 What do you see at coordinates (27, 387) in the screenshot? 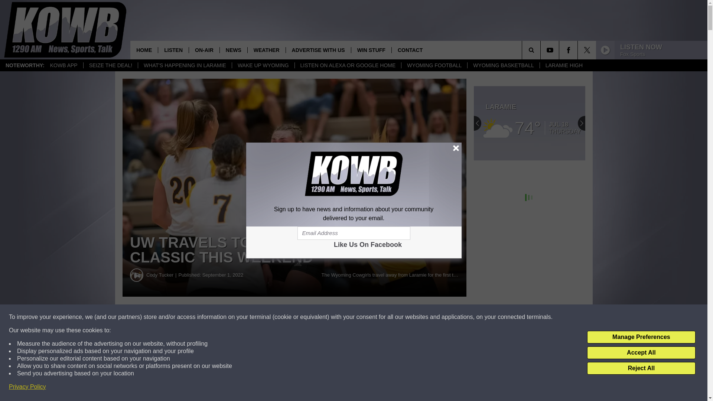
I see `Privacy Policy` at bounding box center [27, 387].